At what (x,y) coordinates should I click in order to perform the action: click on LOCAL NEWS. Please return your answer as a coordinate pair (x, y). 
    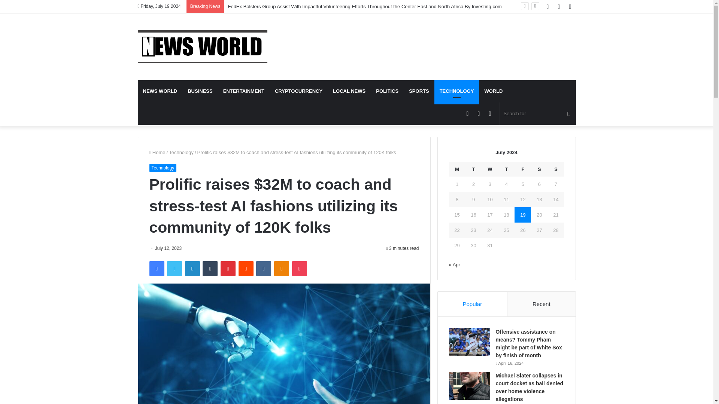
    Looking at the image, I should click on (349, 91).